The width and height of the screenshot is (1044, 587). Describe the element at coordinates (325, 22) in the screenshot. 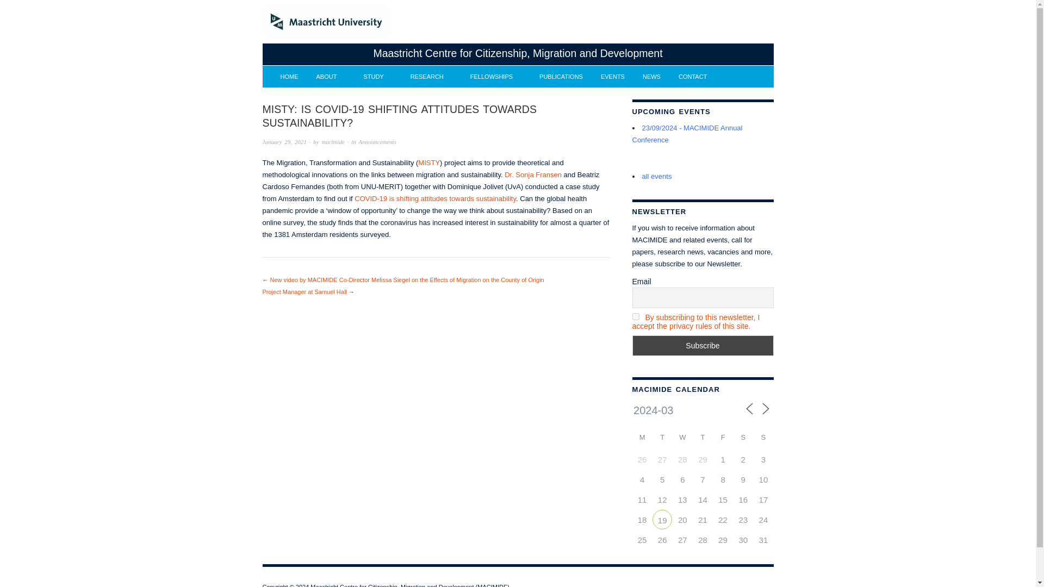

I see `Maastricht University` at that location.